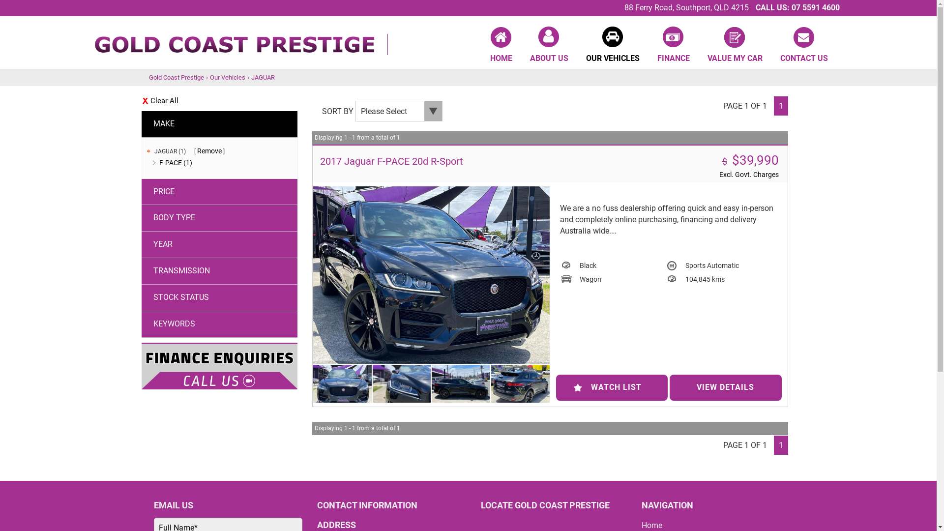 The image size is (944, 531). I want to click on Clear All, so click(220, 101).